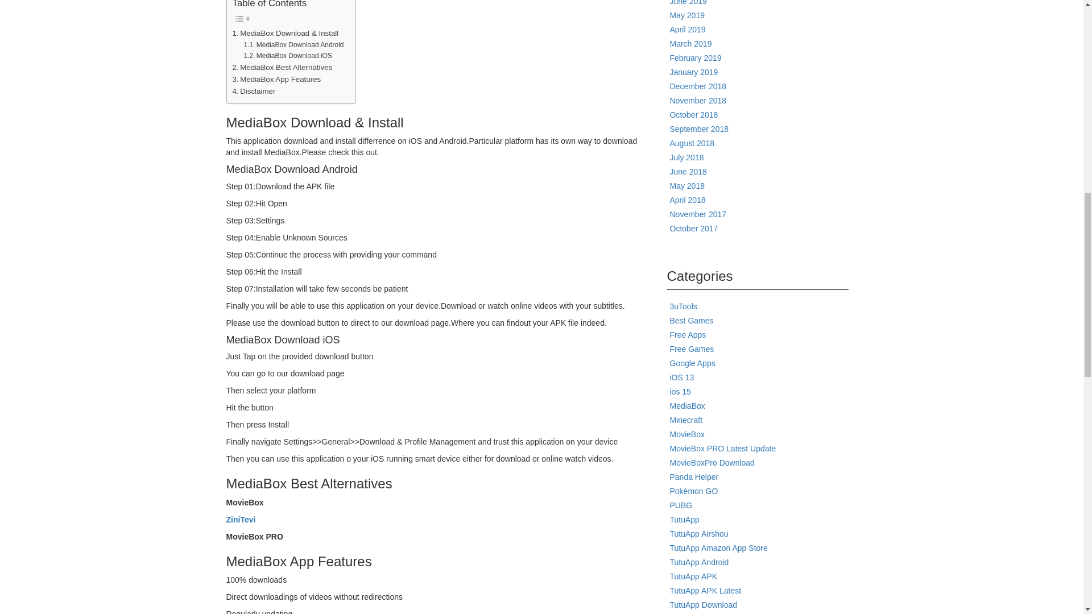 The image size is (1092, 614). What do you see at coordinates (282, 67) in the screenshot?
I see `MediaBox Best Alternatives` at bounding box center [282, 67].